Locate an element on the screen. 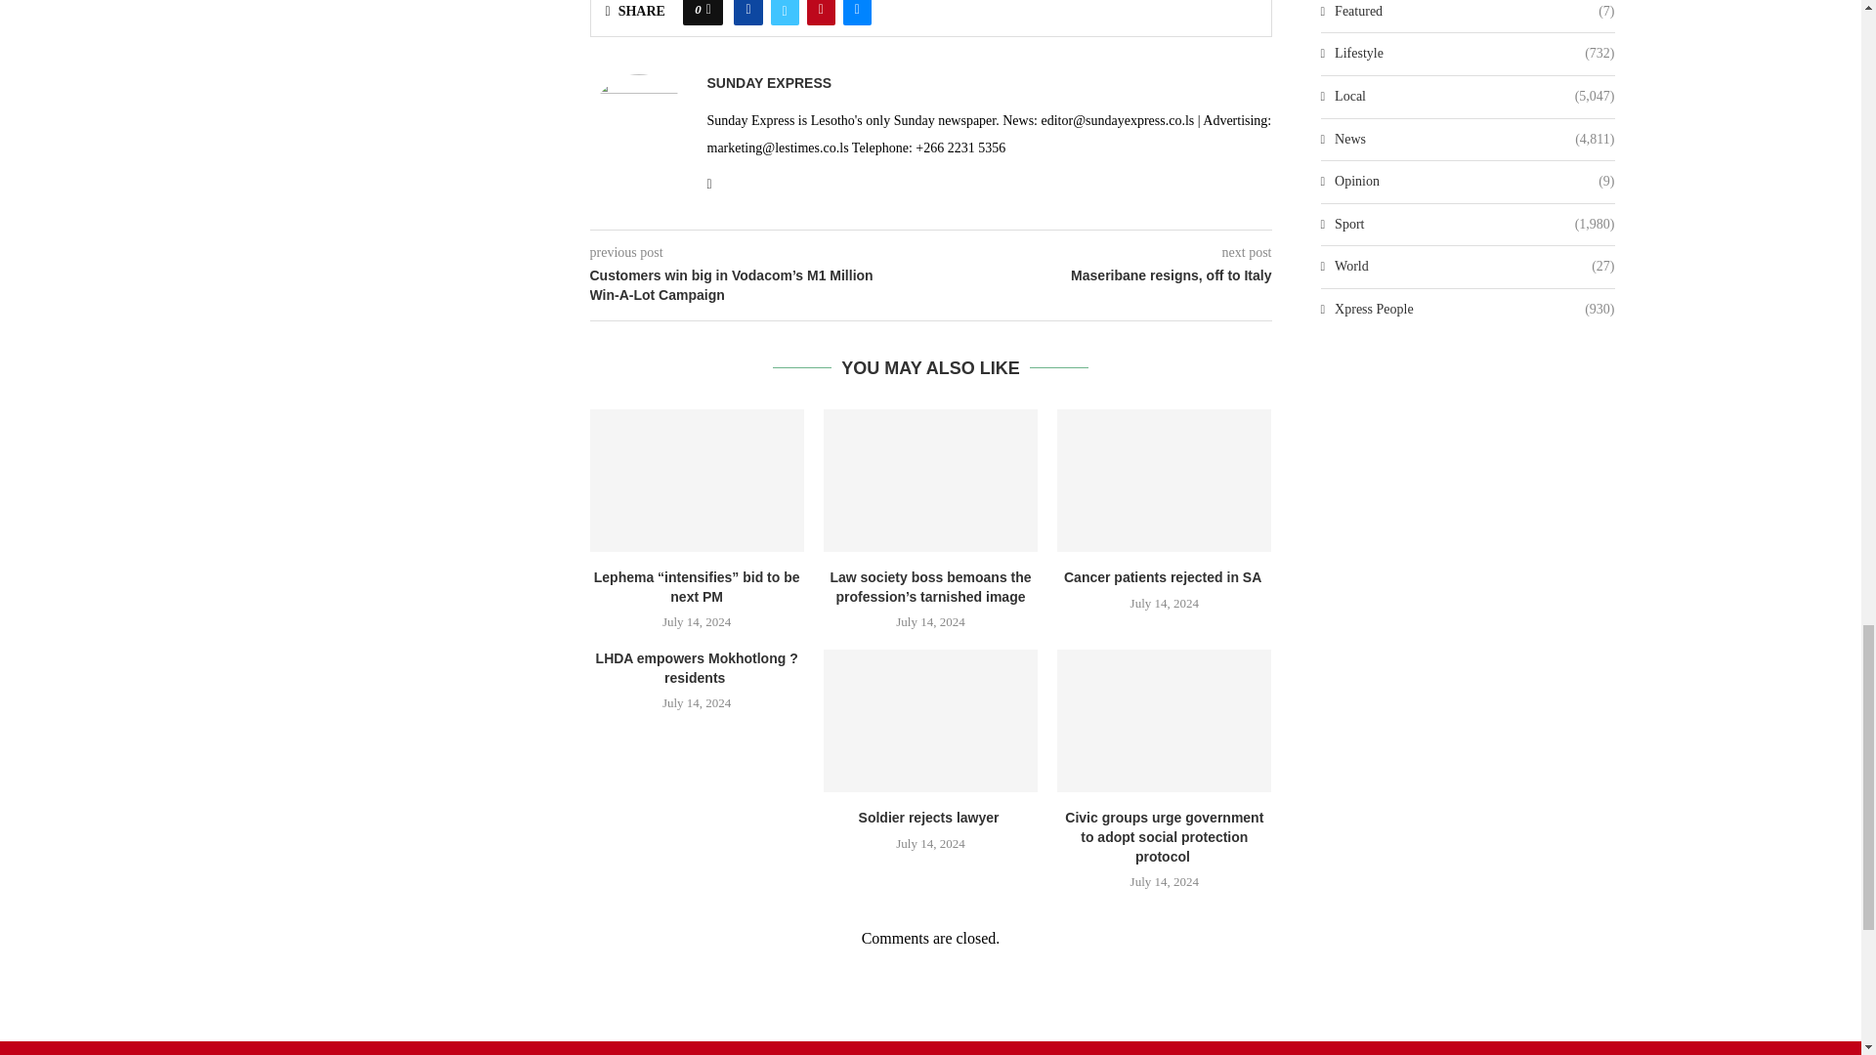  Author Sunday Express is located at coordinates (770, 83).